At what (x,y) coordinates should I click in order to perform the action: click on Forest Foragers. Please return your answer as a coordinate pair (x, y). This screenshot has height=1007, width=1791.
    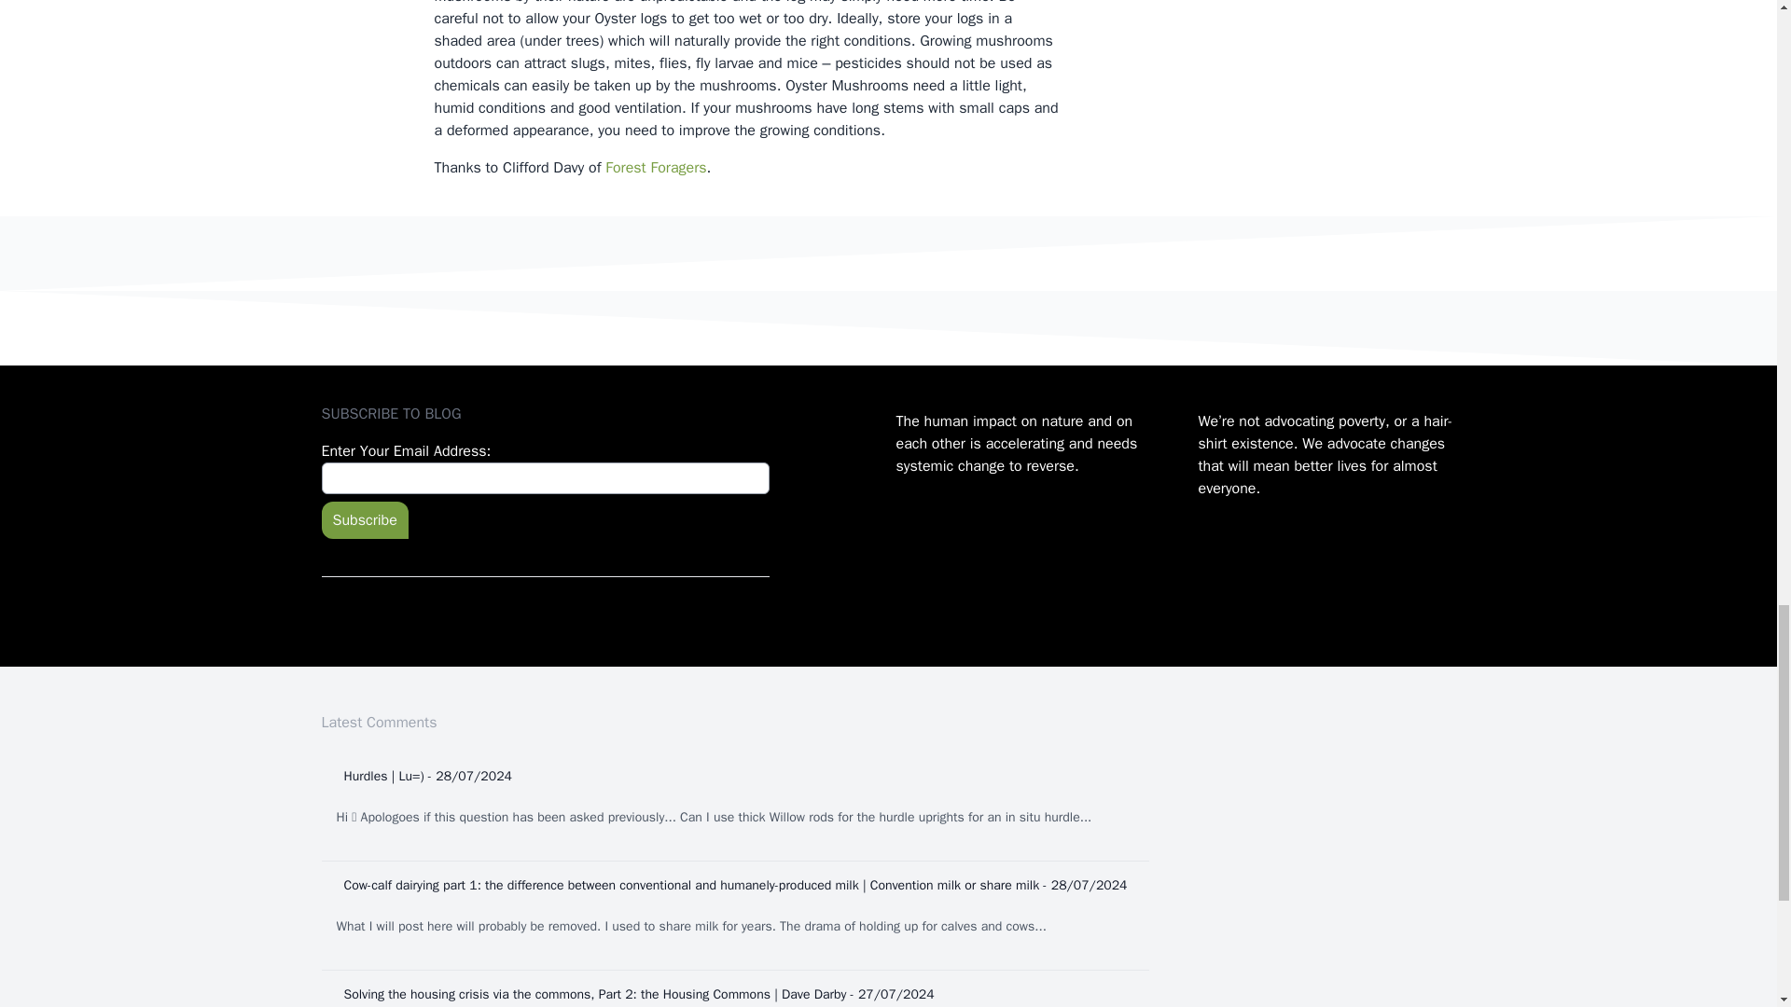
    Looking at the image, I should click on (655, 168).